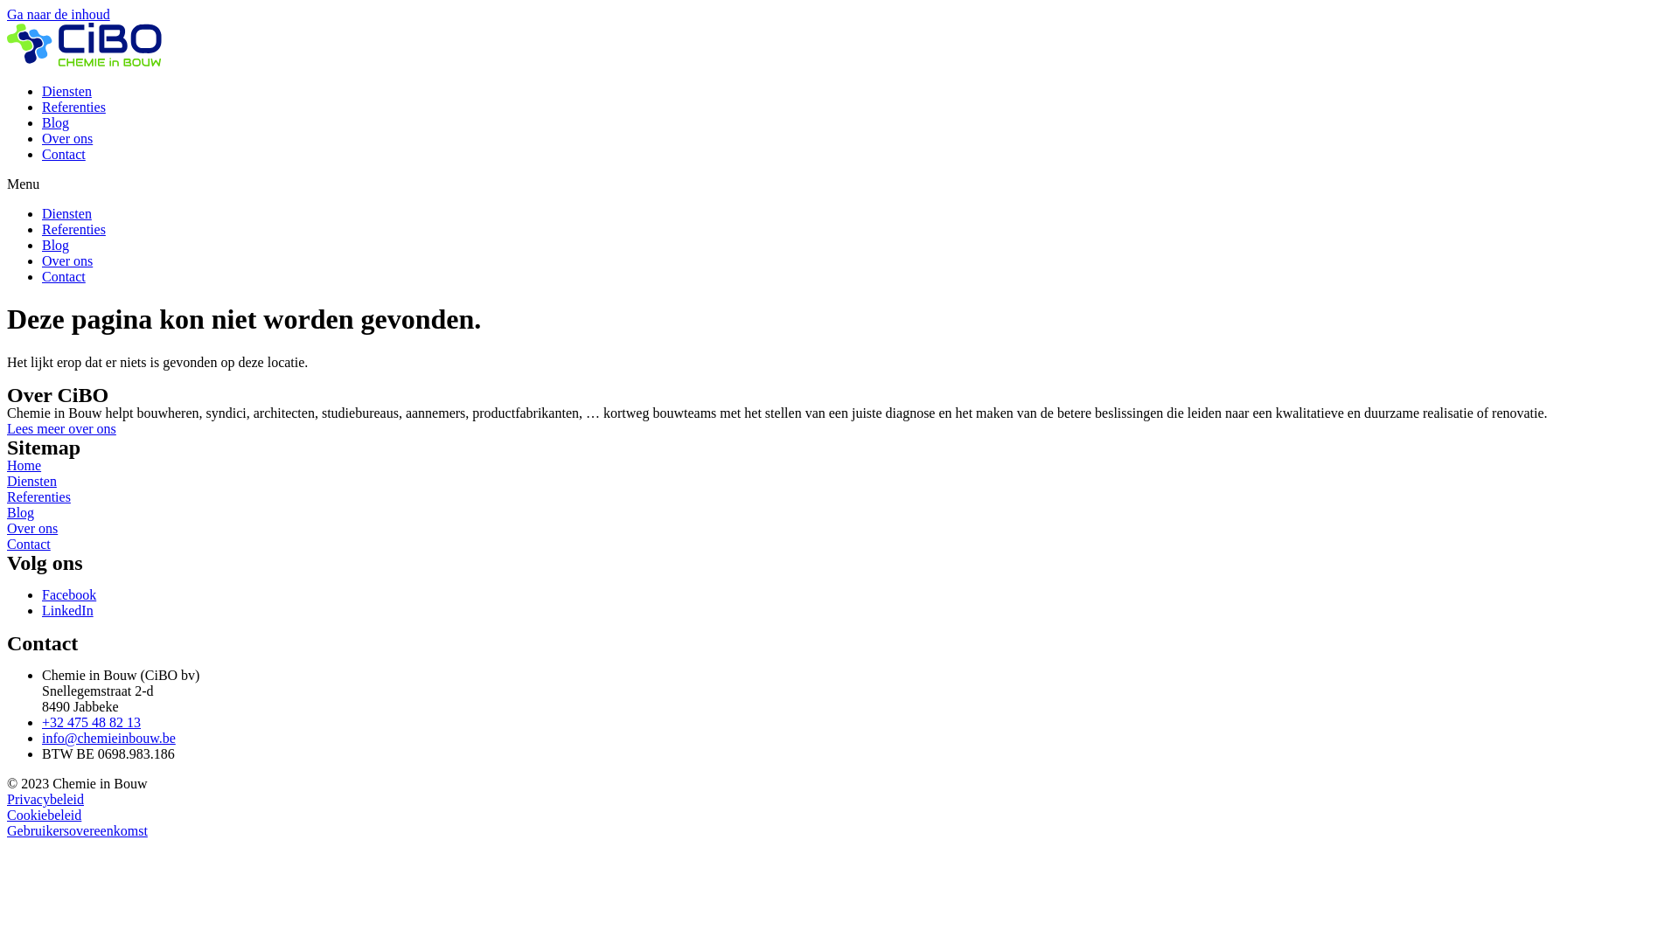  What do you see at coordinates (66, 213) in the screenshot?
I see `Diensten` at bounding box center [66, 213].